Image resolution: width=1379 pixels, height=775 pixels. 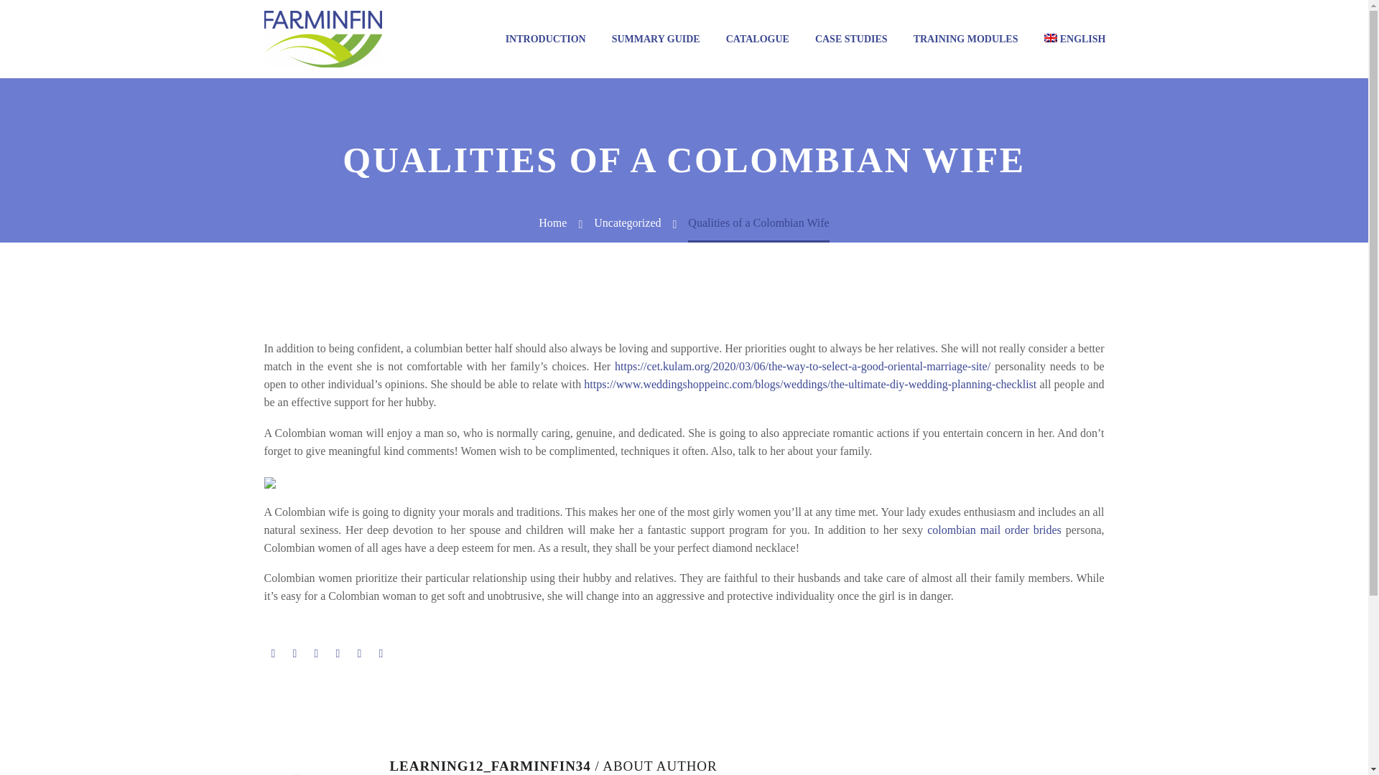 I want to click on English, so click(x=1074, y=39).